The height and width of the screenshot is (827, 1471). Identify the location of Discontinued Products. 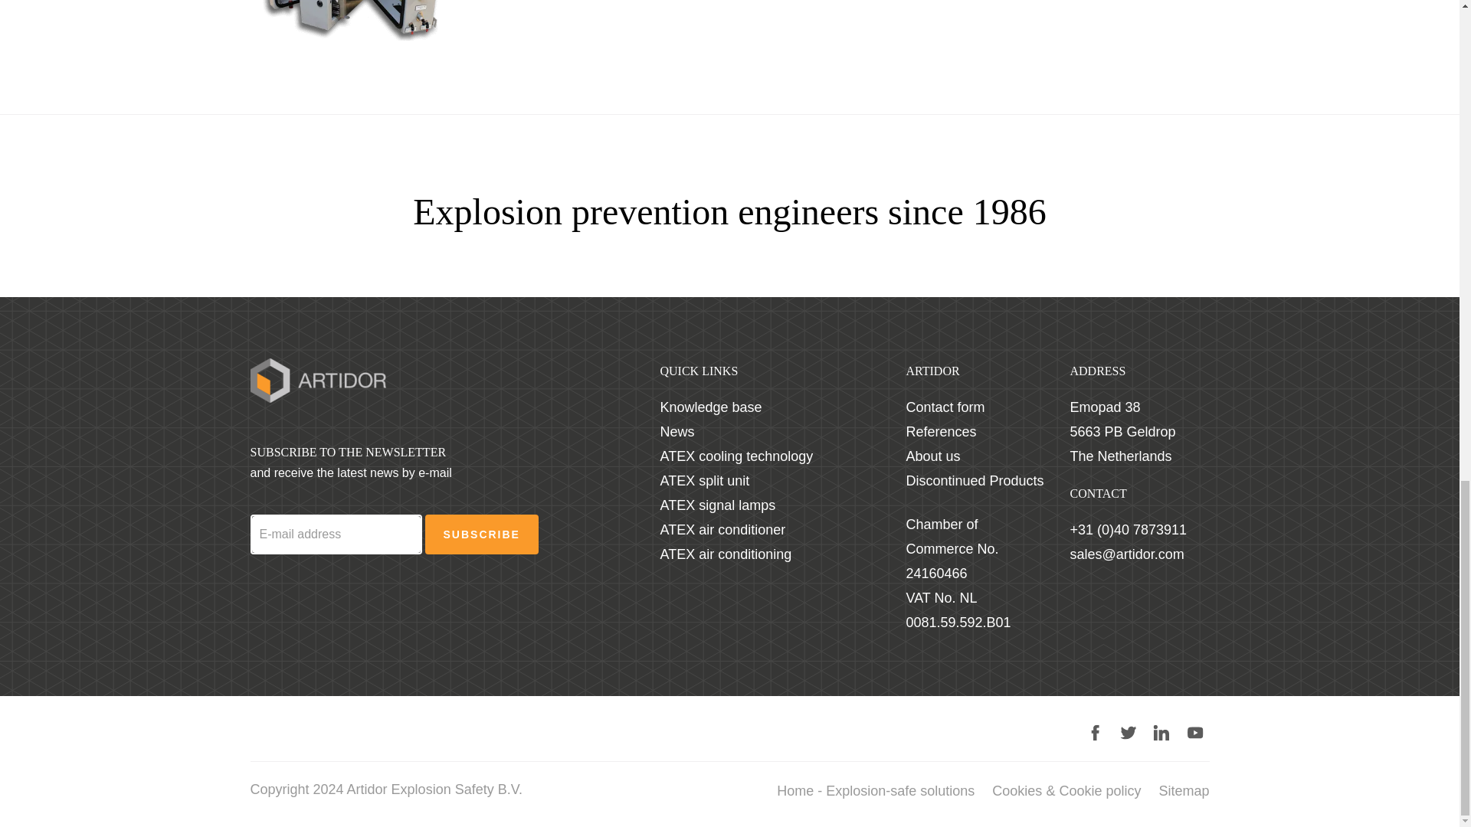
(975, 481).